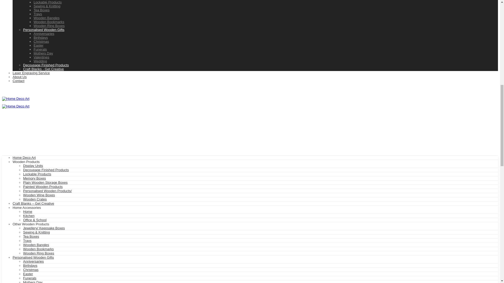  I want to click on Tea Boxes, so click(41, 10).